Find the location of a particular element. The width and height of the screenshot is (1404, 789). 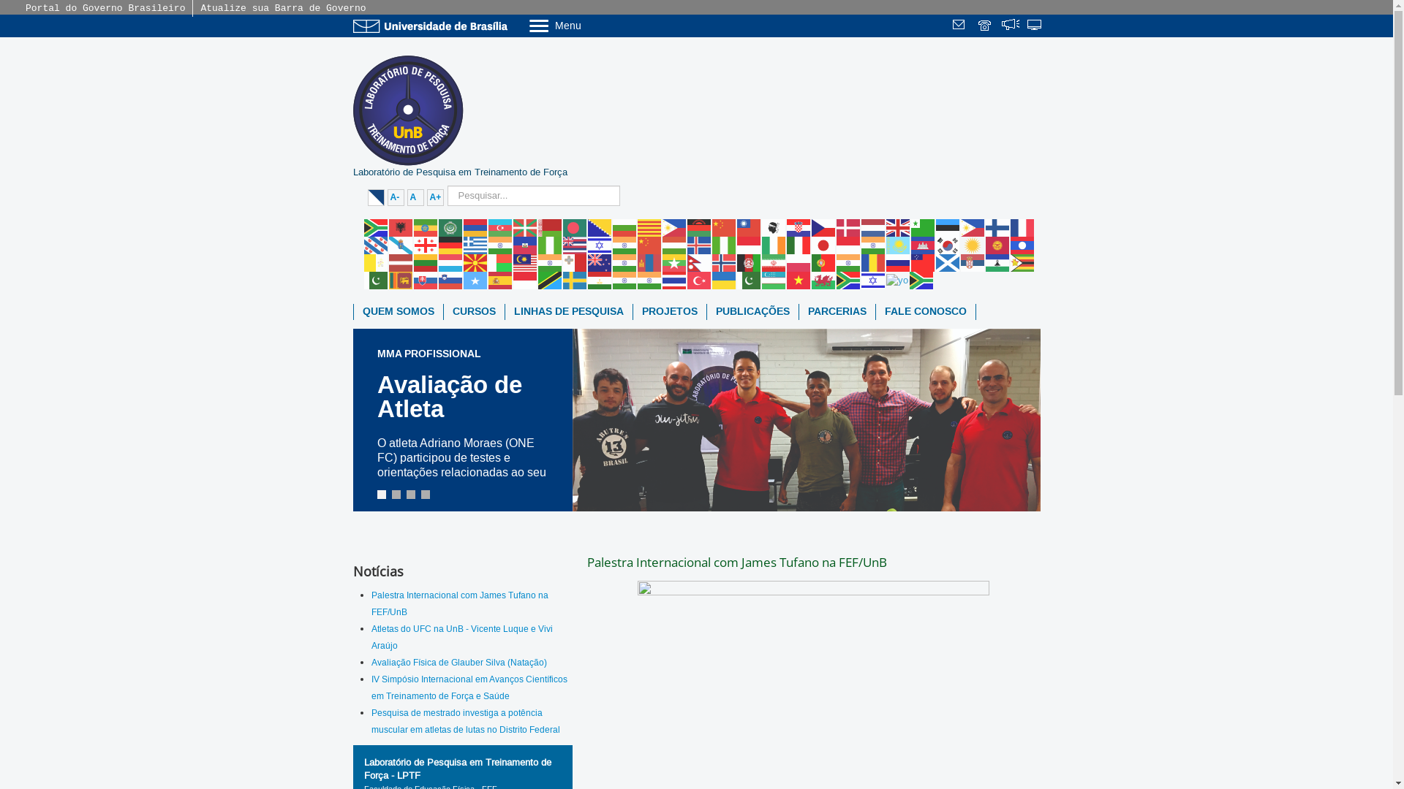

Lithuanian is located at coordinates (426, 262).